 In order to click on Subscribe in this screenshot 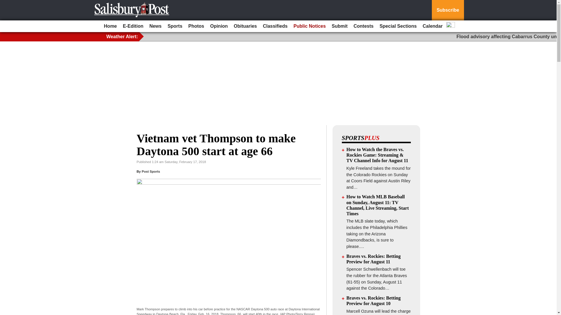, I will do `click(448, 10)`.